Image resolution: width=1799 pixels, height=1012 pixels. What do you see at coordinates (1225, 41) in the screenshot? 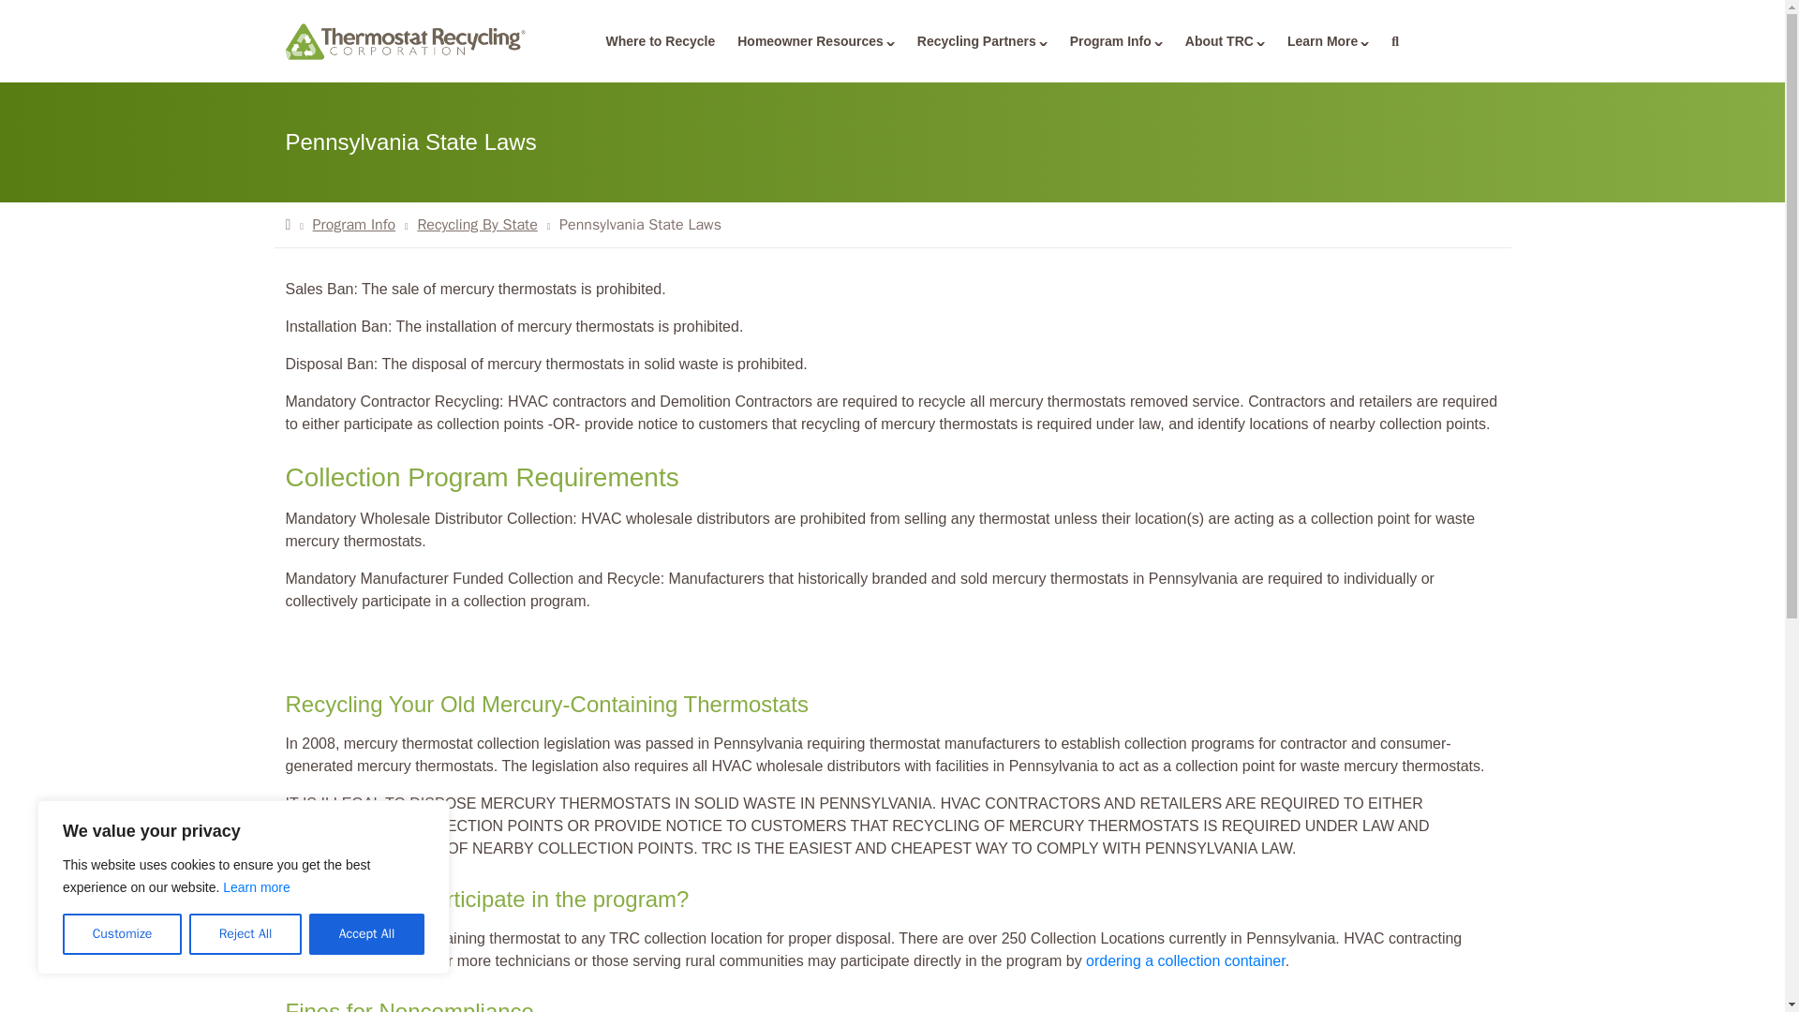
I see `About TRC` at bounding box center [1225, 41].